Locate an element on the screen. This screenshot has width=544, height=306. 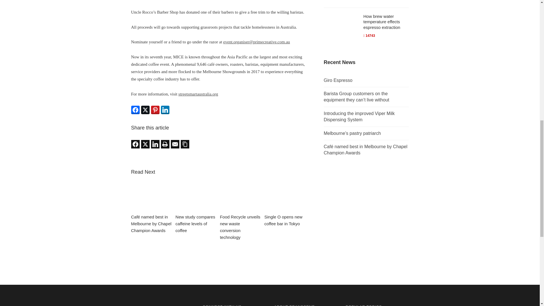
Share on Facebook is located at coordinates (135, 144).